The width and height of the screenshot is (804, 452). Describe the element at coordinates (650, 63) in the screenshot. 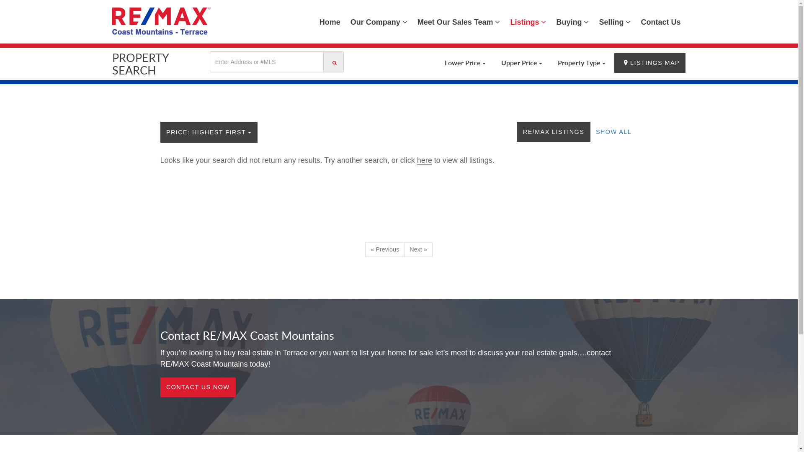

I see `LISTINGS MAP` at that location.